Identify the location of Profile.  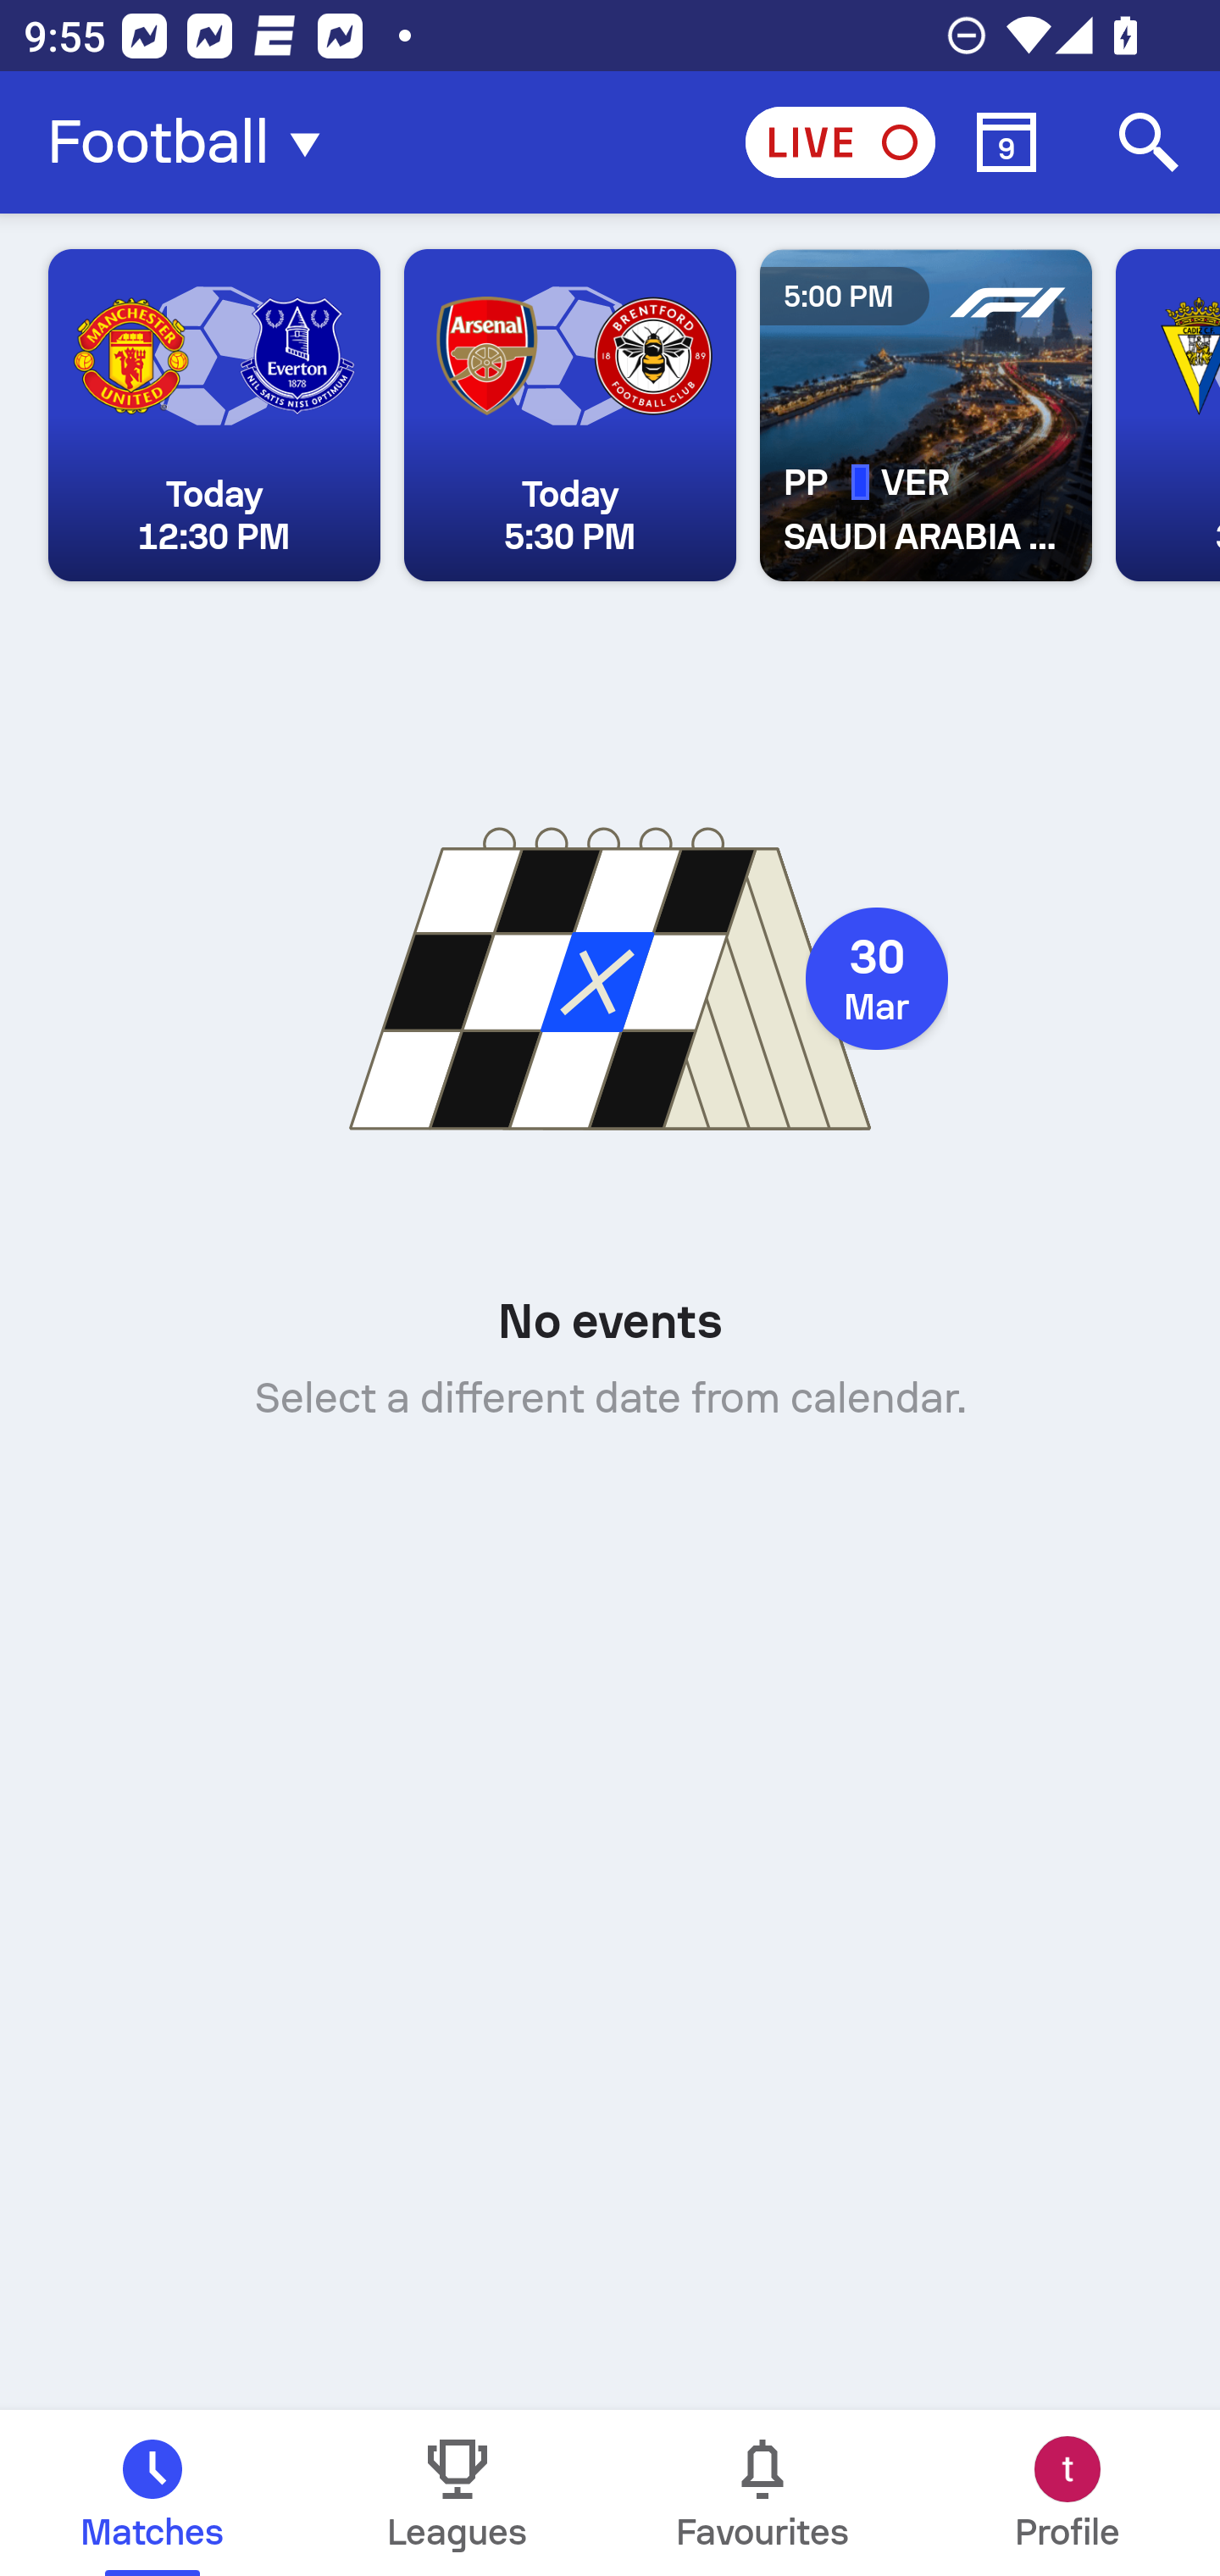
(1067, 2493).